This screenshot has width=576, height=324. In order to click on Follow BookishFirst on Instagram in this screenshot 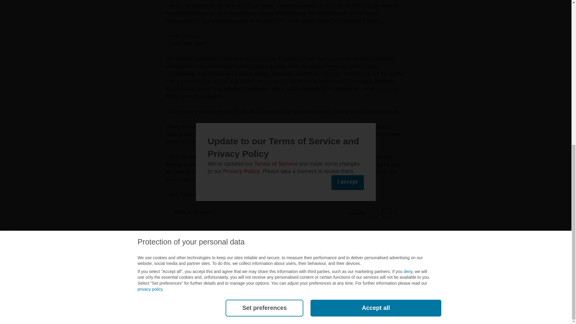, I will do `click(319, 276)`.